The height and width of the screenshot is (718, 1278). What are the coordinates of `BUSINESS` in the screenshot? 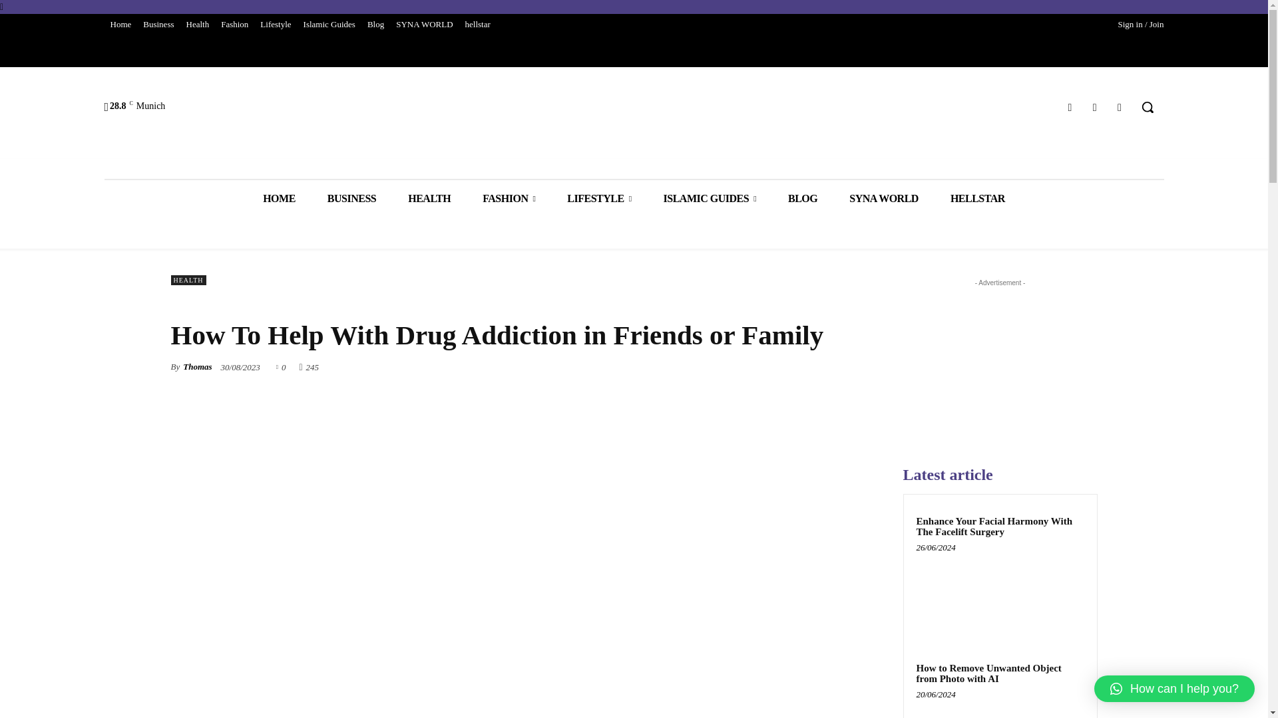 It's located at (351, 198).